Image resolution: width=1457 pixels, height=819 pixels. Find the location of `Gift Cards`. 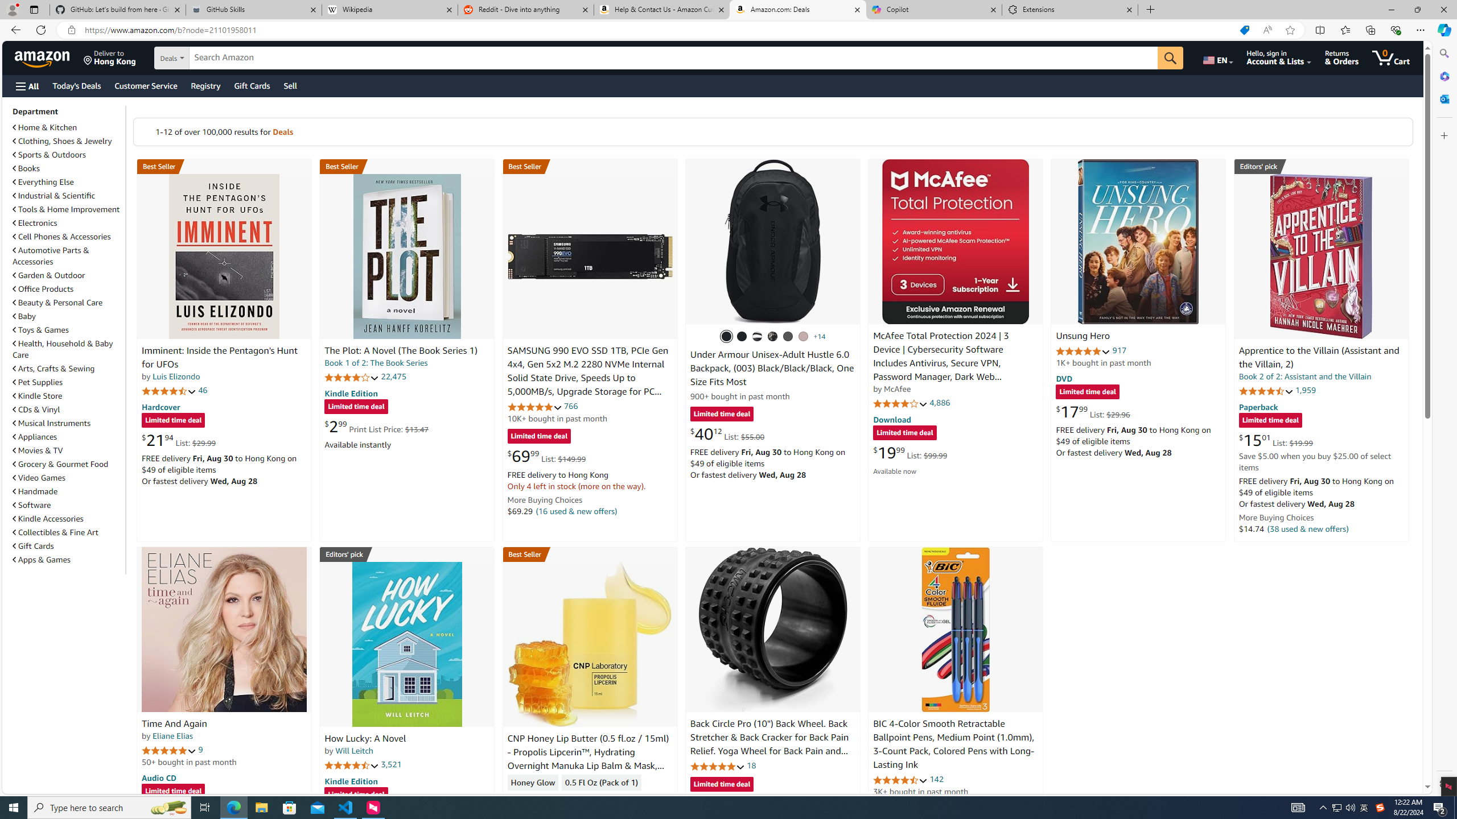

Gift Cards is located at coordinates (68, 546).